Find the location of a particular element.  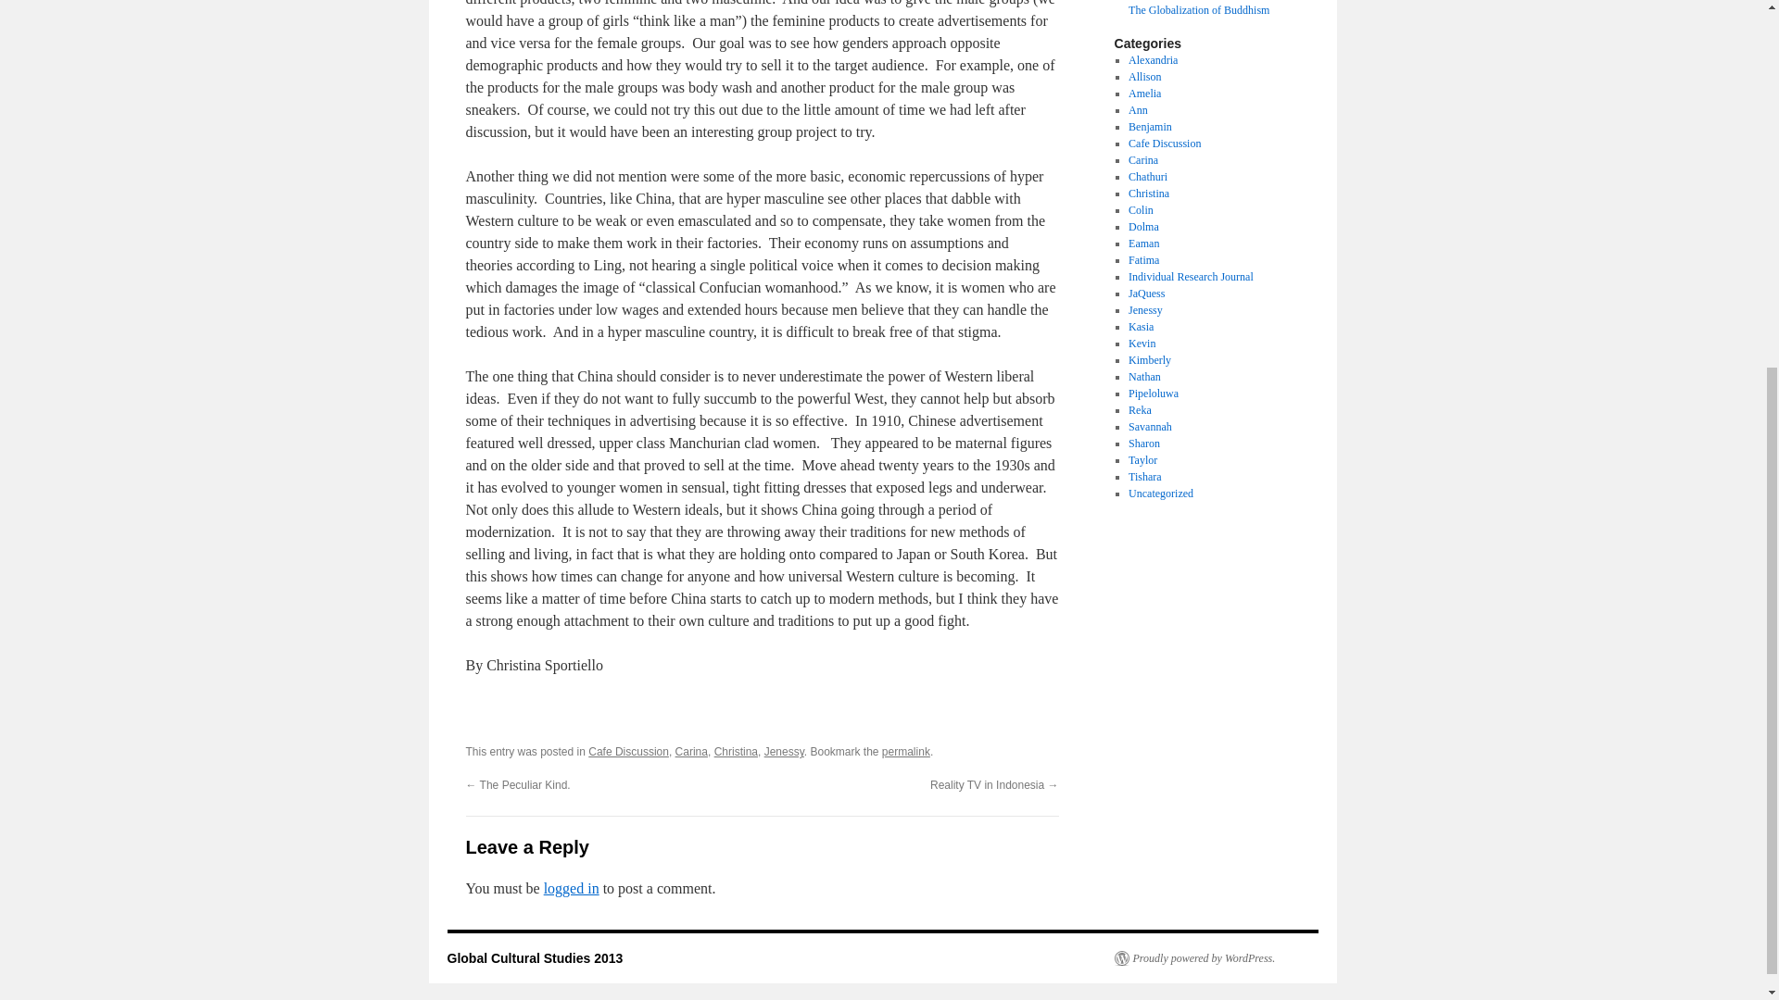

permalink is located at coordinates (906, 751).